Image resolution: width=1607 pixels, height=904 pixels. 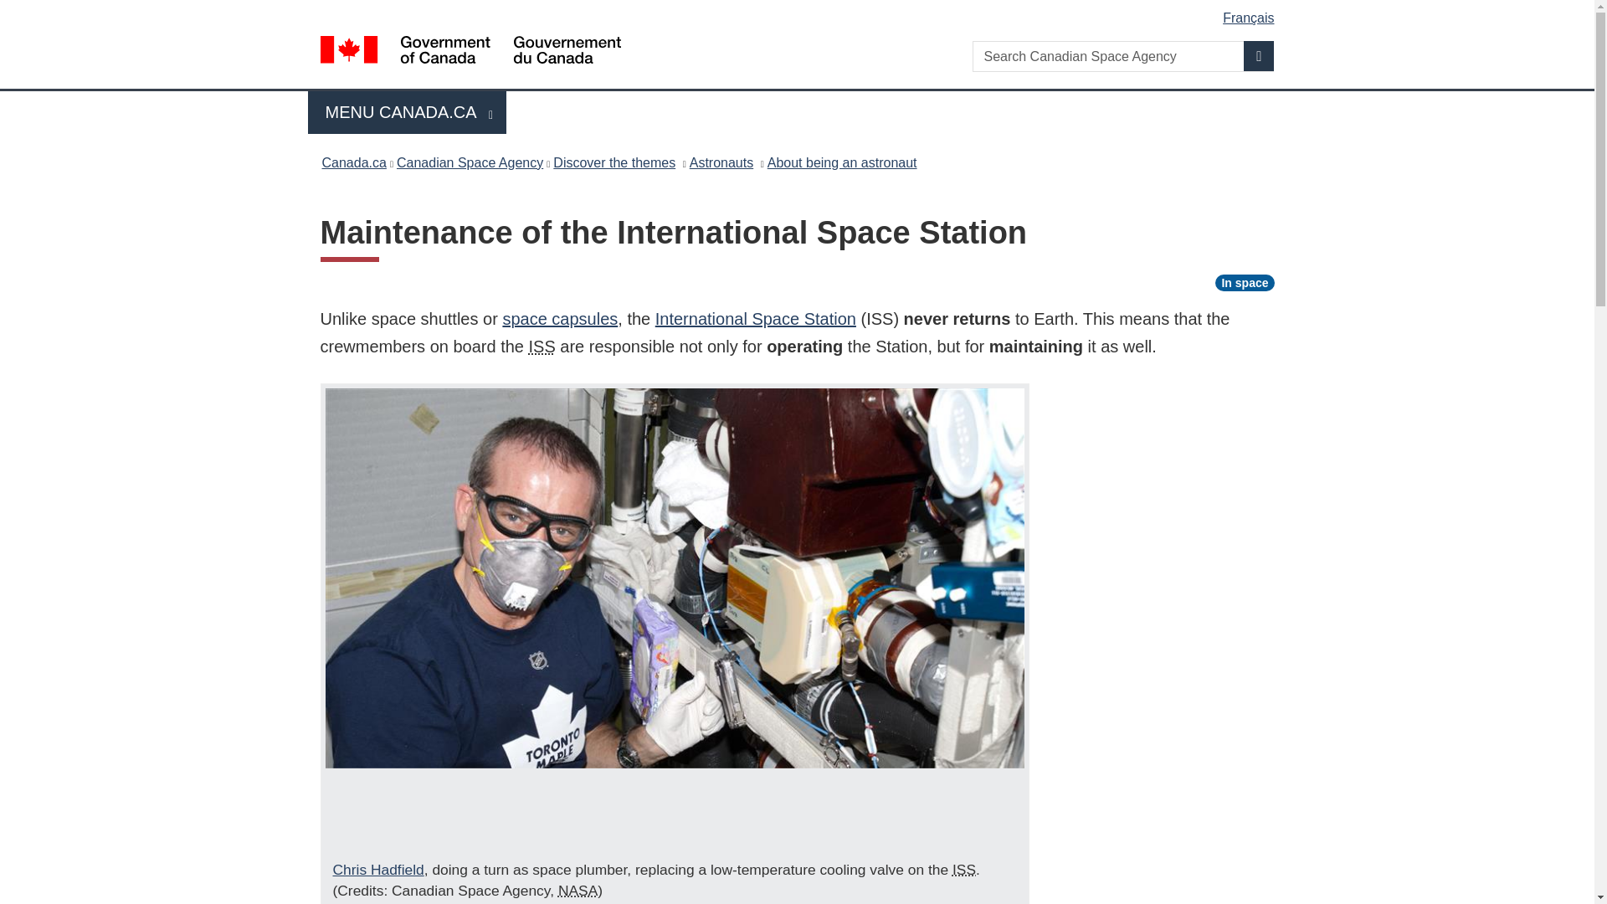 What do you see at coordinates (614, 162) in the screenshot?
I see `Discover the themes` at bounding box center [614, 162].